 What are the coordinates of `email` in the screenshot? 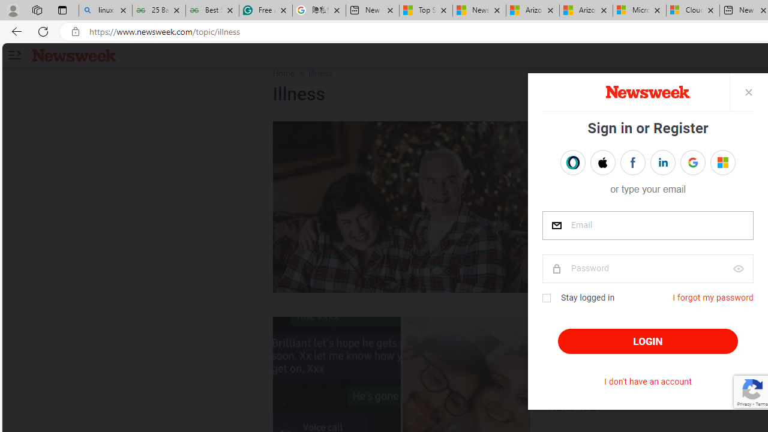 It's located at (647, 226).